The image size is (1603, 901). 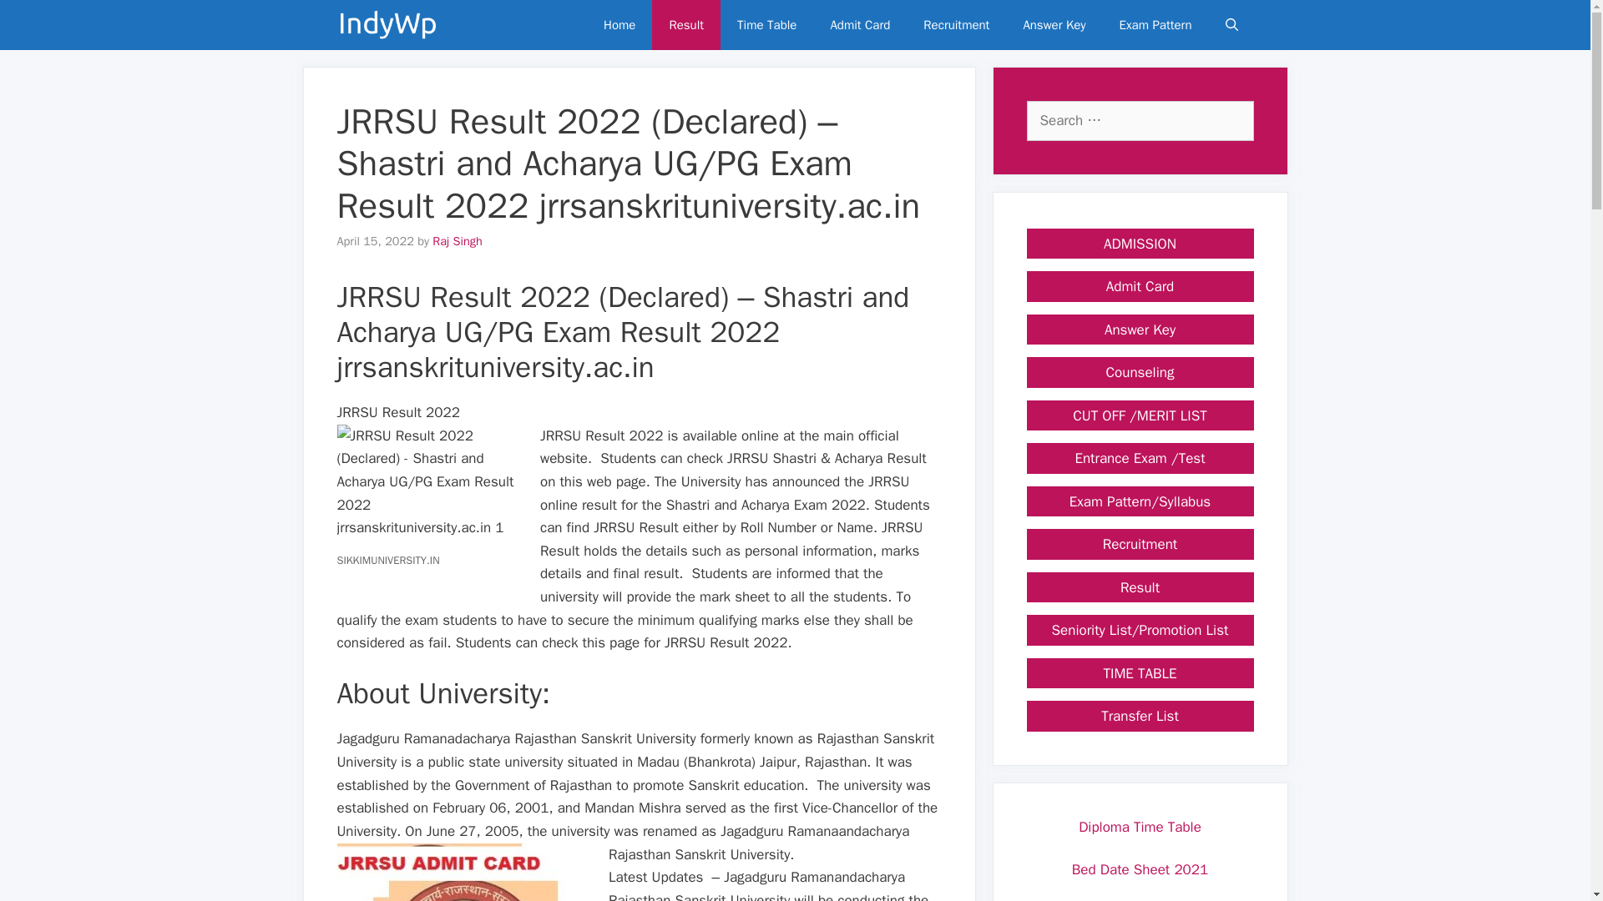 What do you see at coordinates (860, 25) in the screenshot?
I see `Admit Card` at bounding box center [860, 25].